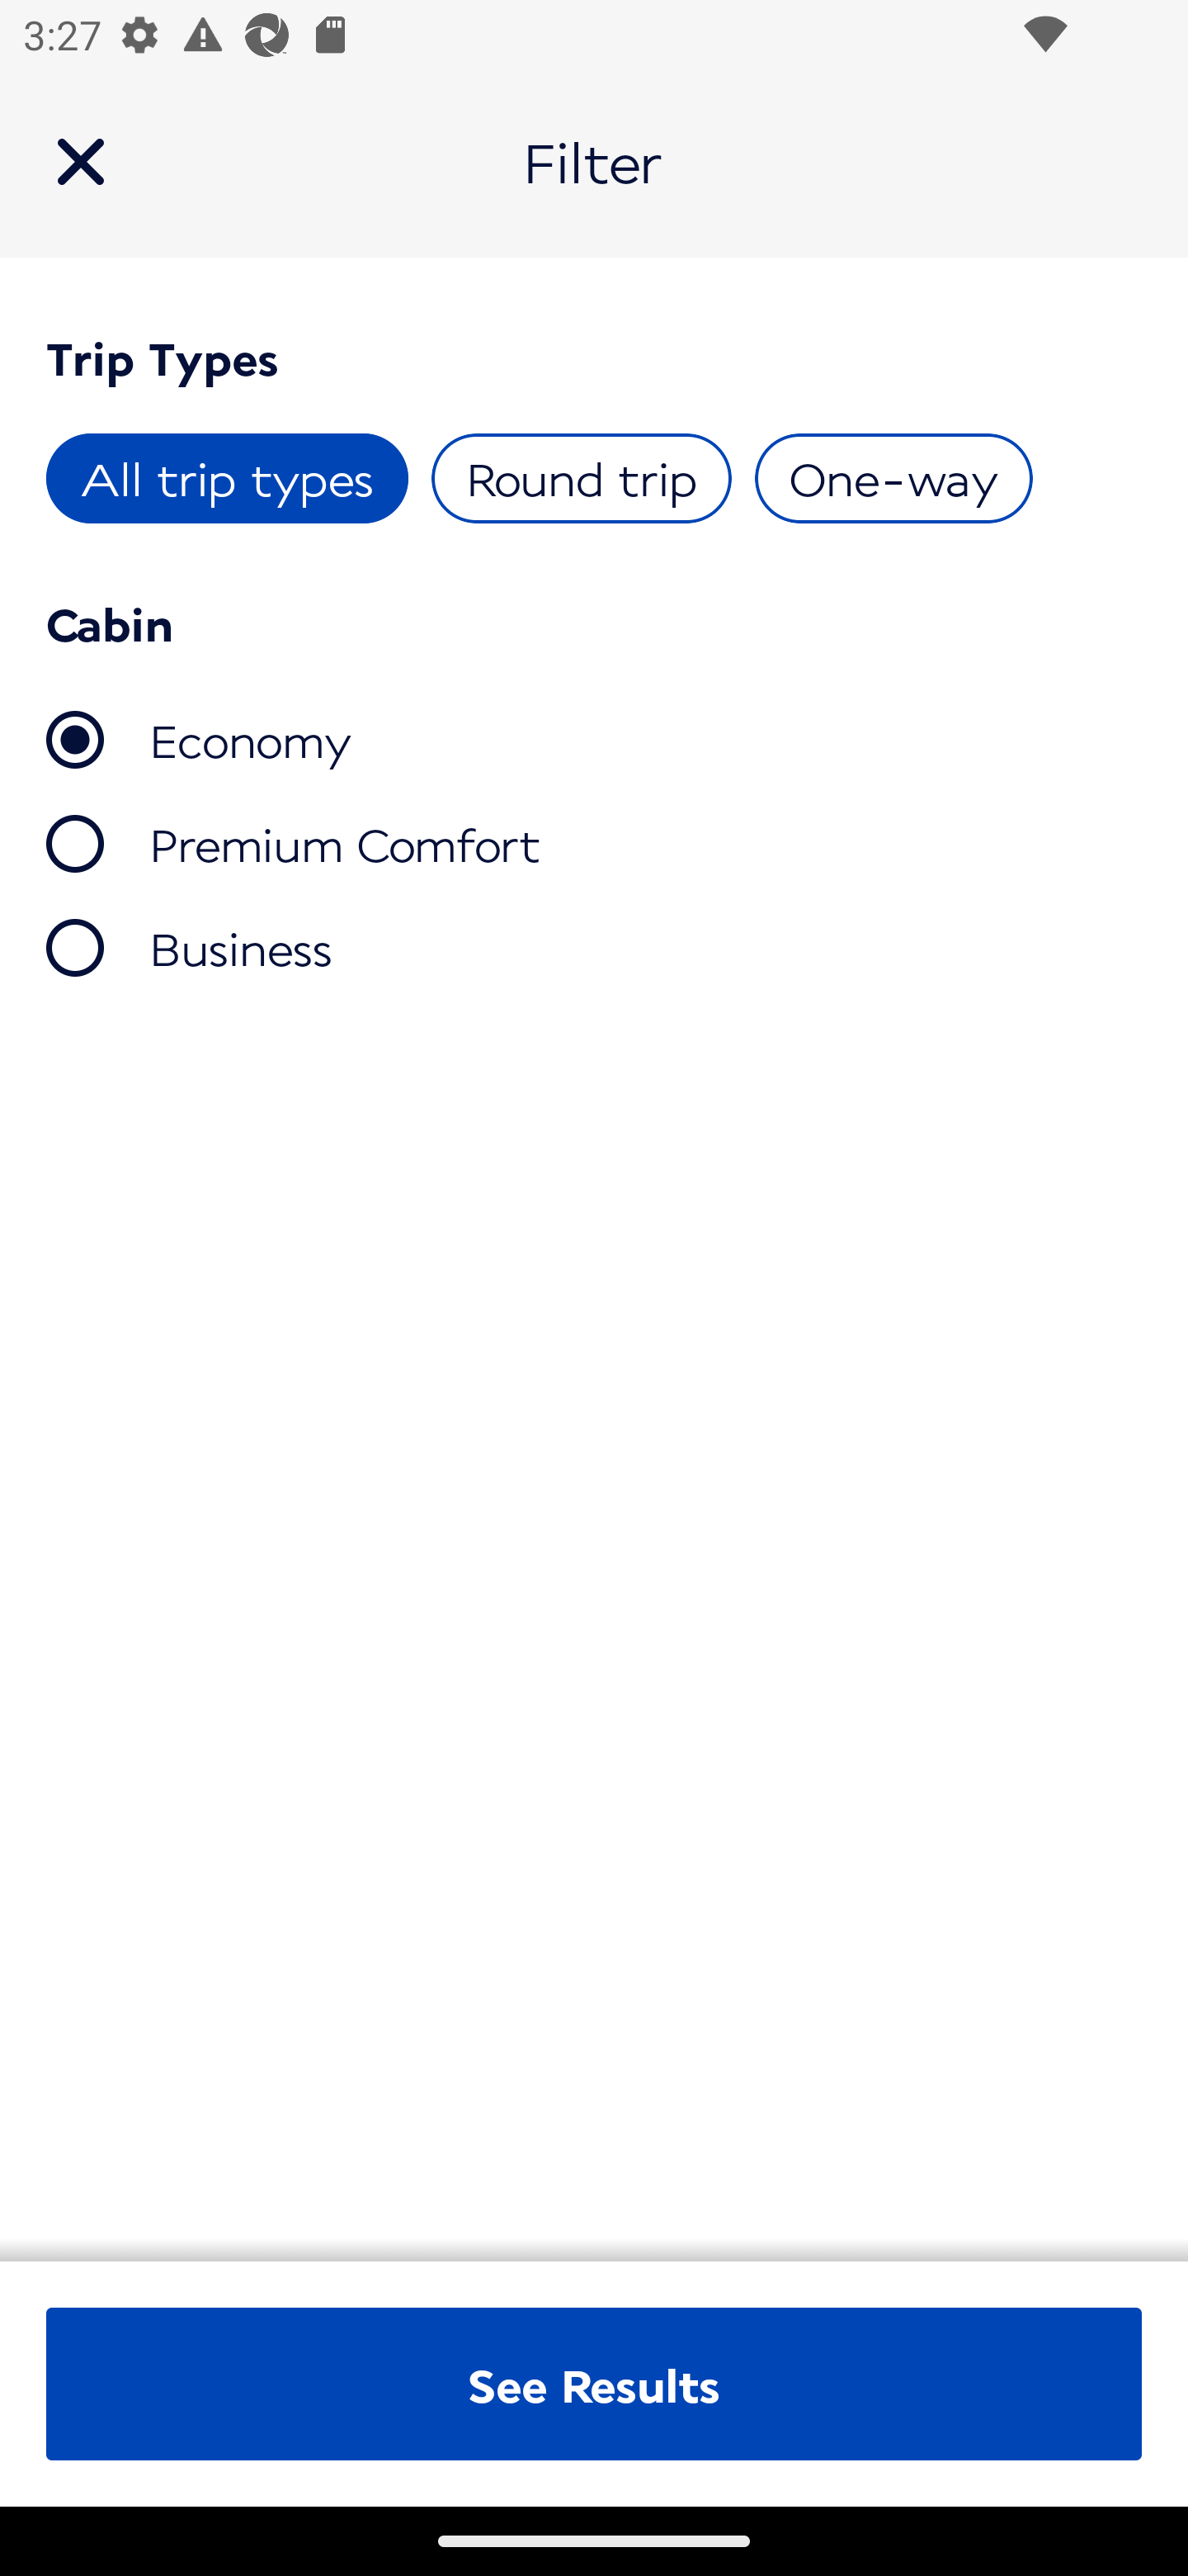 Image resolution: width=1188 pixels, height=2576 pixels. I want to click on See Results, so click(594, 2384).